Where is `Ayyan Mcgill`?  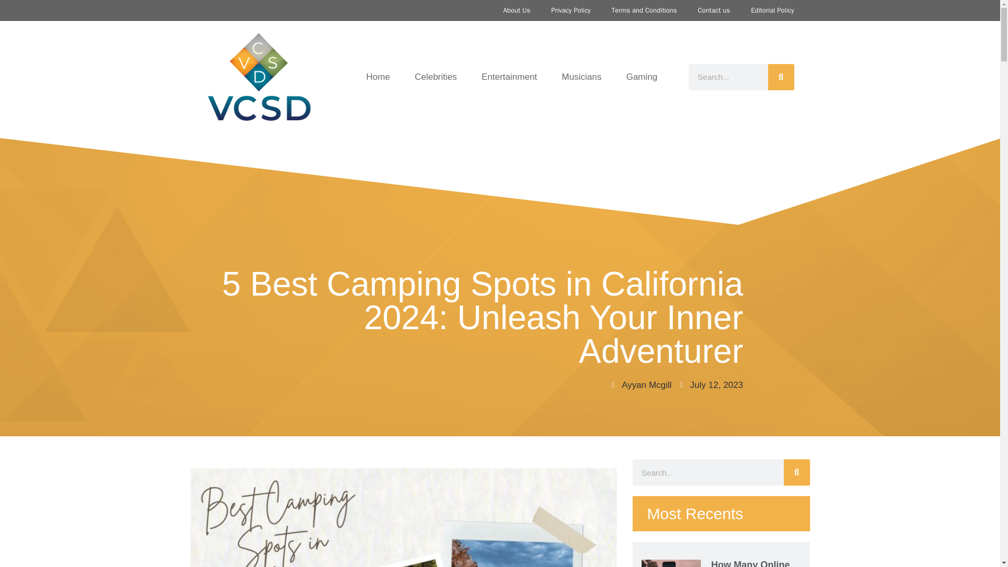 Ayyan Mcgill is located at coordinates (661, 385).